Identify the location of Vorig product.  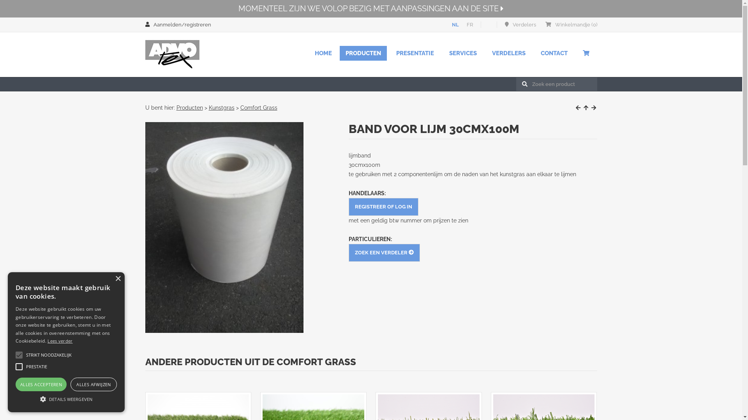
(578, 108).